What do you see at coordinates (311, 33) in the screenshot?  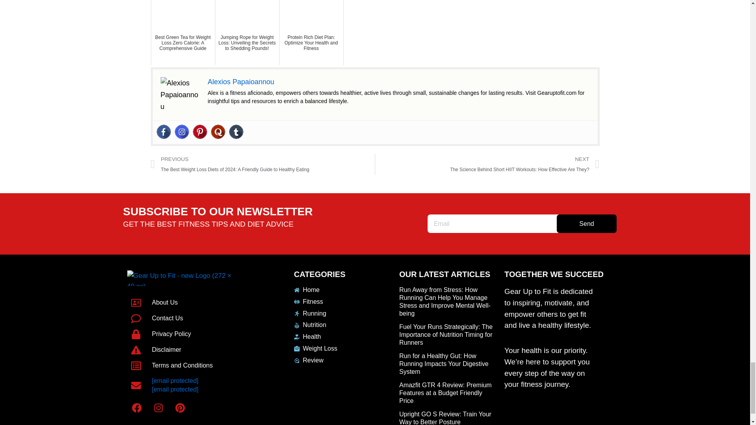 I see `Protein Rich Diet Plan: Optimize Your Health and Fitness` at bounding box center [311, 33].